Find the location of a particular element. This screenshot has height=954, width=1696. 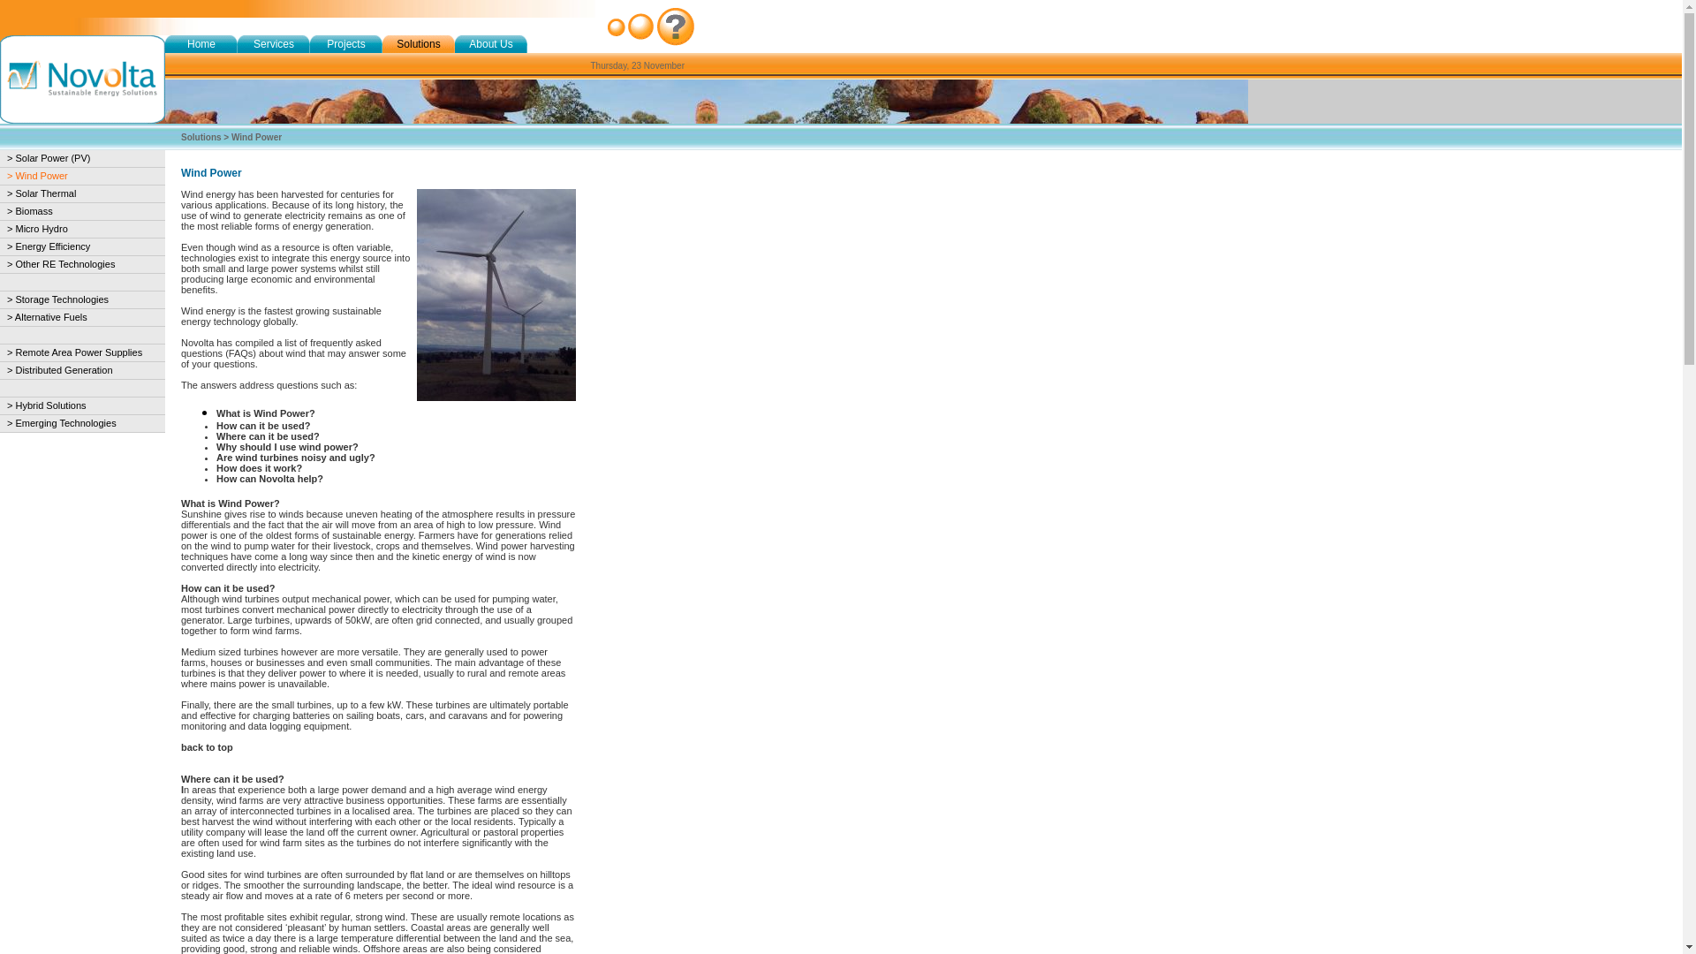

> Hybrid Solutions is located at coordinates (47, 405).